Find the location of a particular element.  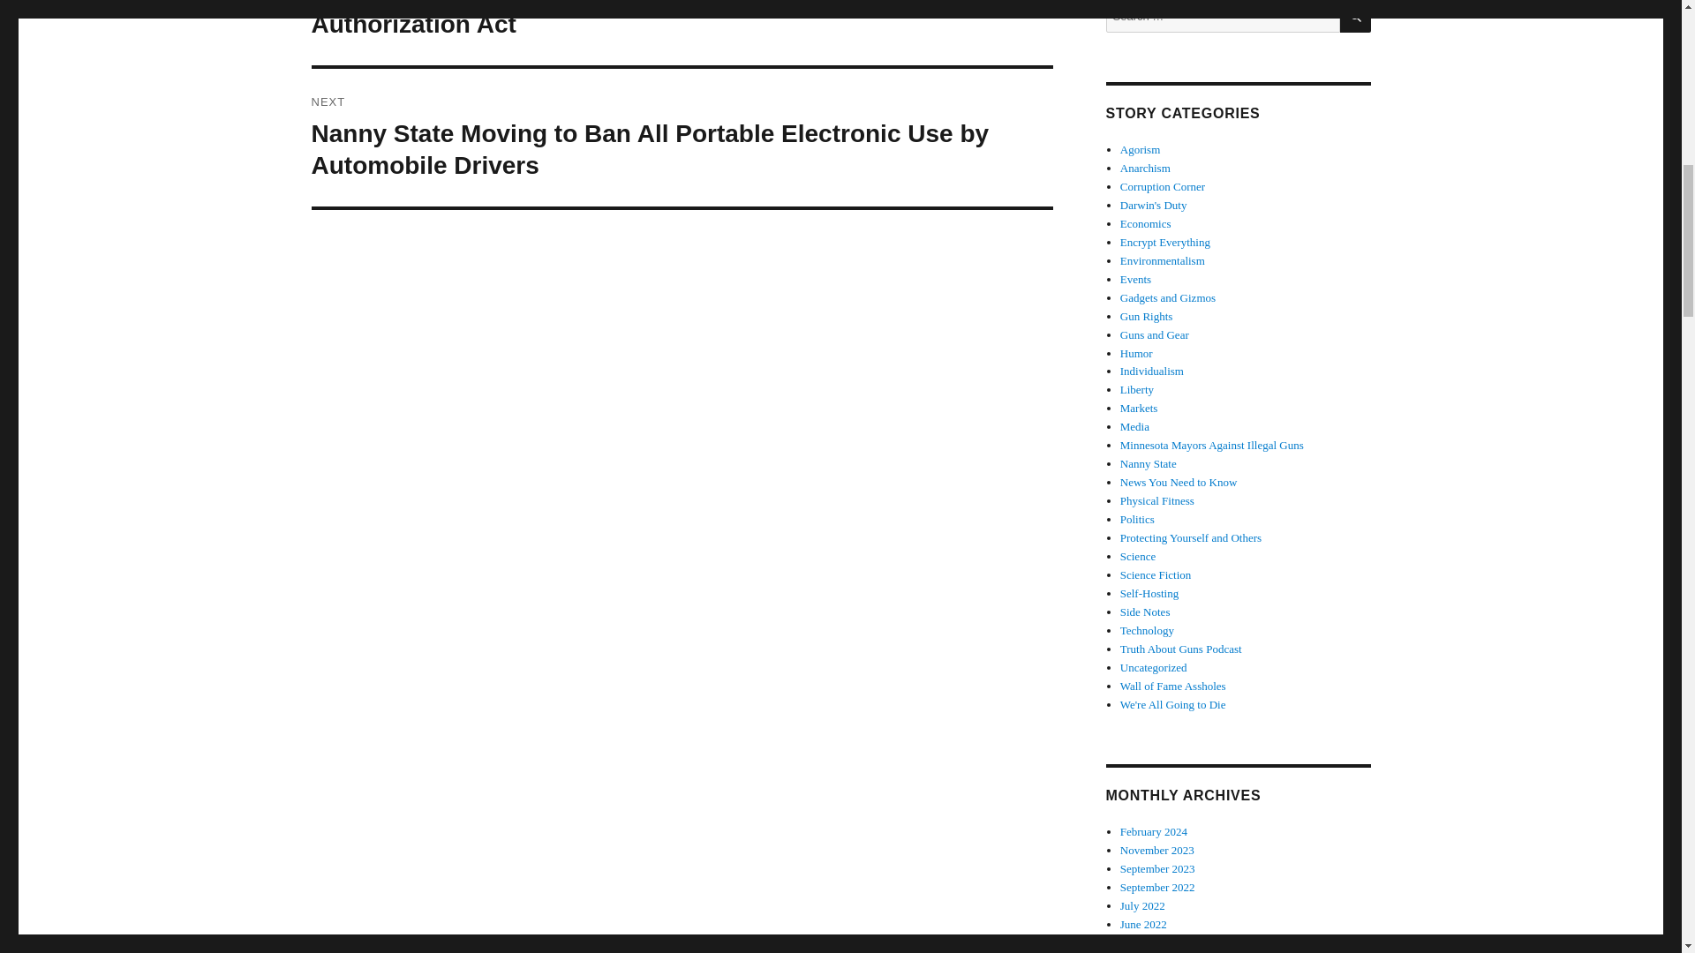

Markets is located at coordinates (1139, 408).